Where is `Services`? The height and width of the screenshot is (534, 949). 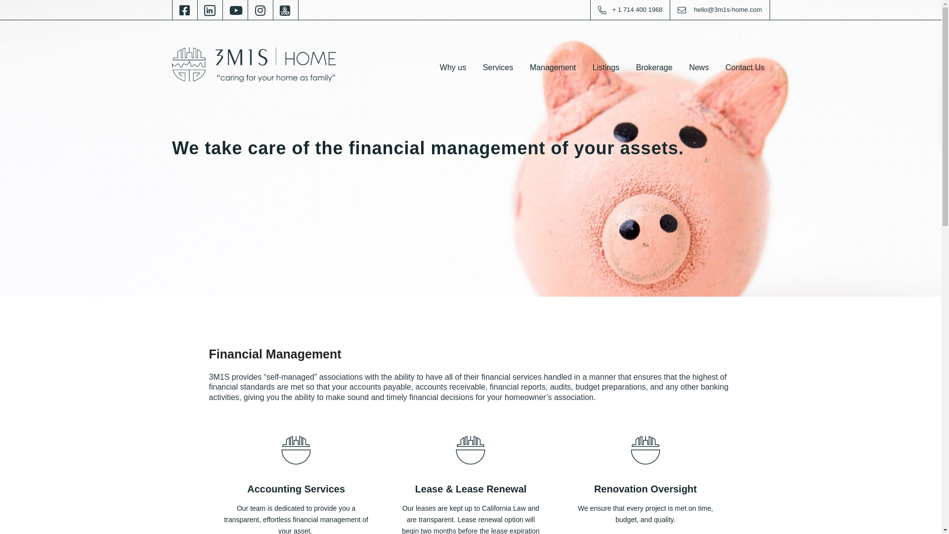
Services is located at coordinates (498, 68).